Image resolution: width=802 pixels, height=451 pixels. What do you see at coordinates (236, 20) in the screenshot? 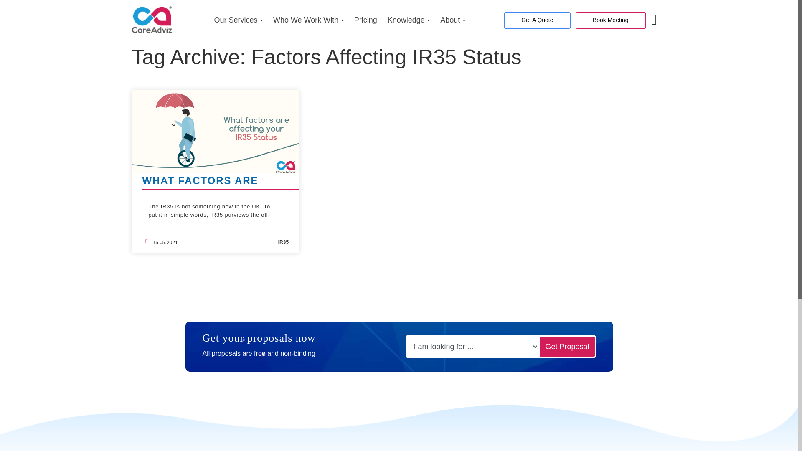
I see `Our Services` at bounding box center [236, 20].